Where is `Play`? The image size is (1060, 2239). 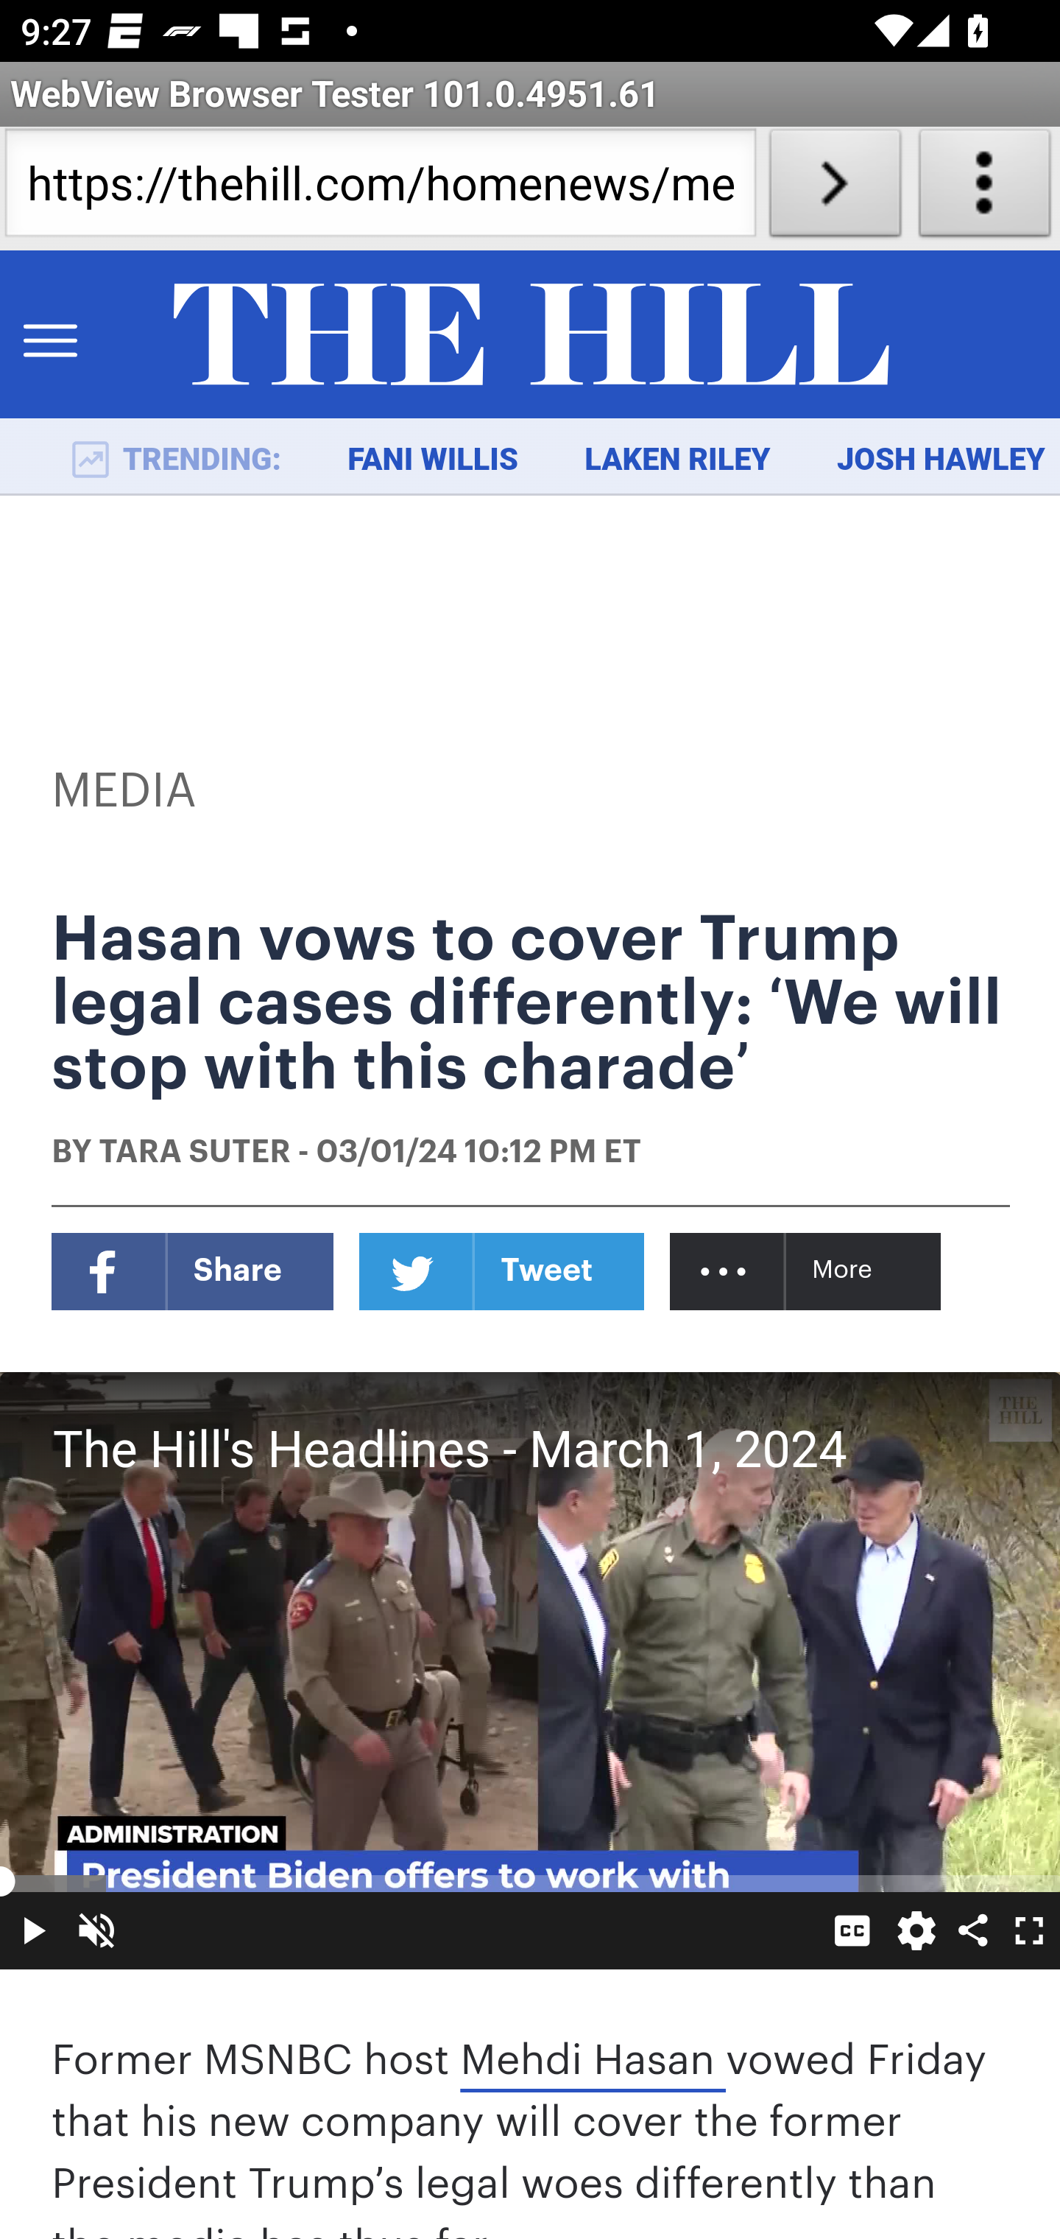 Play is located at coordinates (33, 1930).